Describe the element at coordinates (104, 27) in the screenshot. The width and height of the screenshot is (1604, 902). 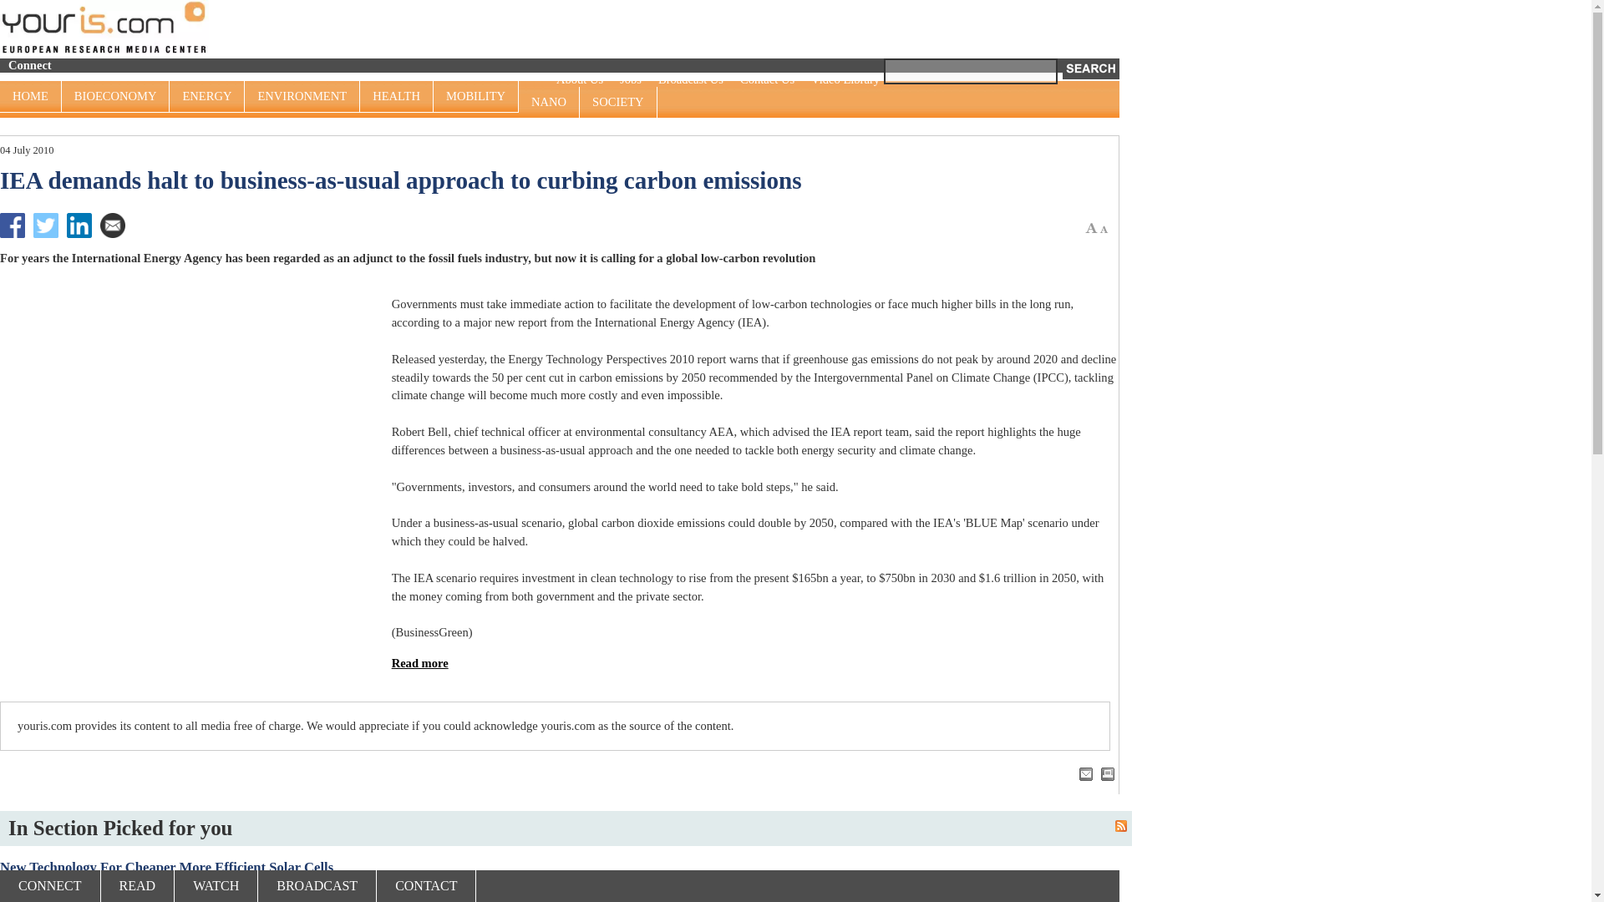
I see `Home page` at that location.